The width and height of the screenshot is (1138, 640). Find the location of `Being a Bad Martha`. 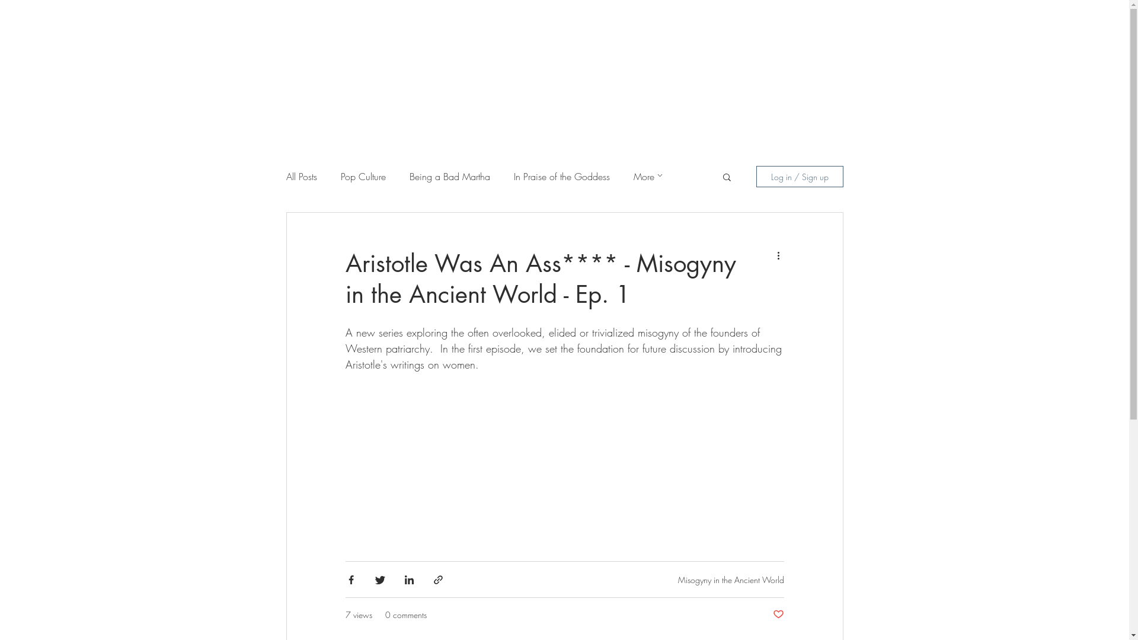

Being a Bad Martha is located at coordinates (449, 177).